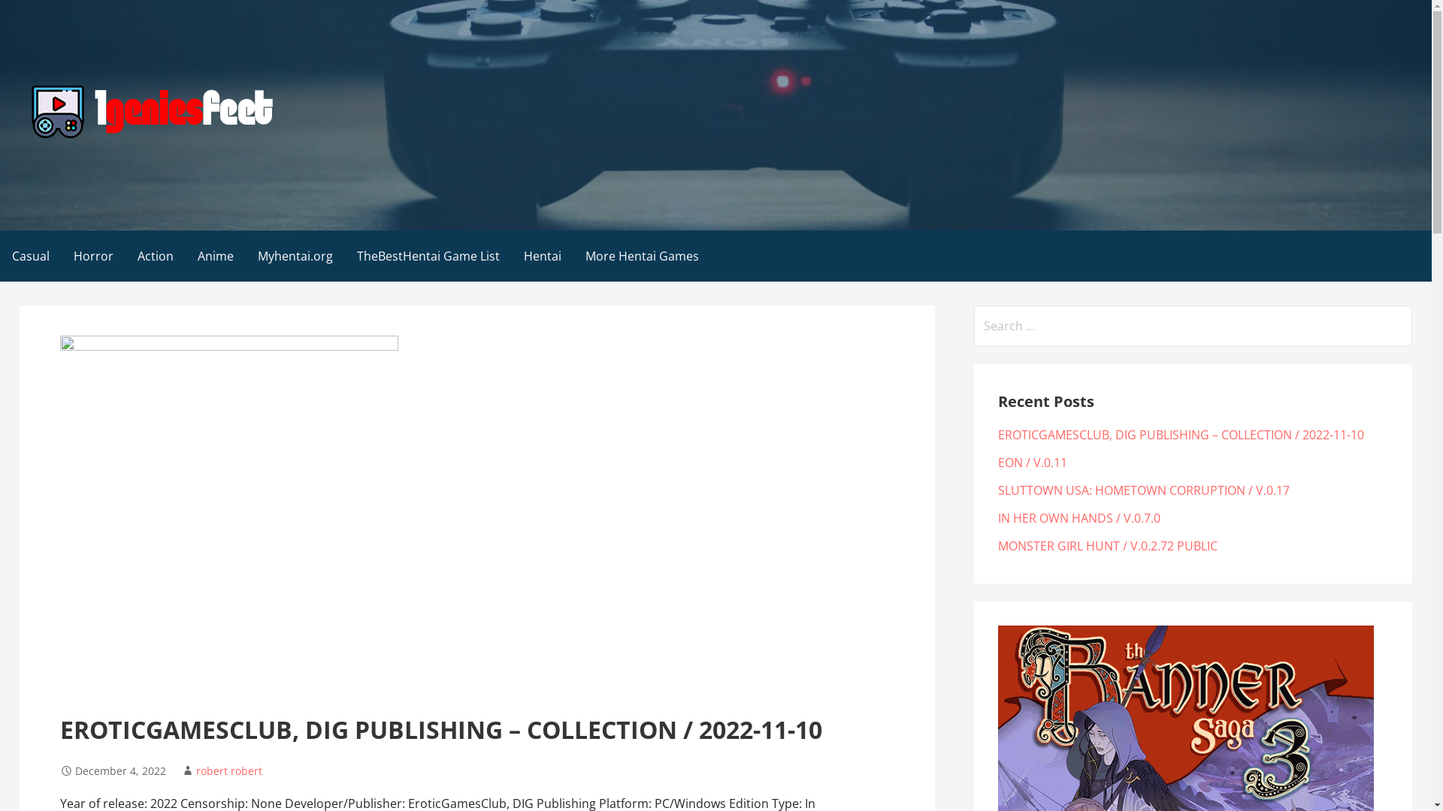 Image resolution: width=1443 pixels, height=811 pixels. I want to click on Horror, so click(93, 255).